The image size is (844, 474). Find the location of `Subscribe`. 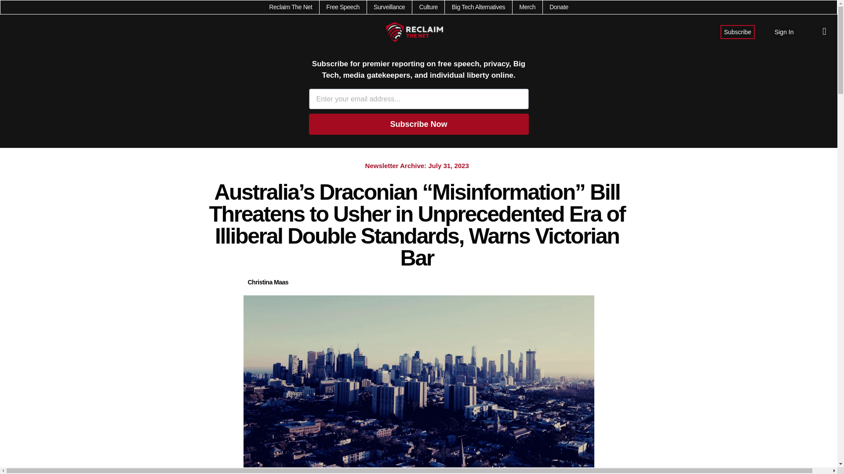

Subscribe is located at coordinates (738, 32).